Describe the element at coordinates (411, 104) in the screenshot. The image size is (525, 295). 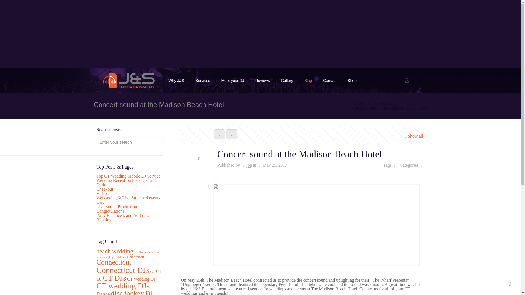
I see `News` at that location.